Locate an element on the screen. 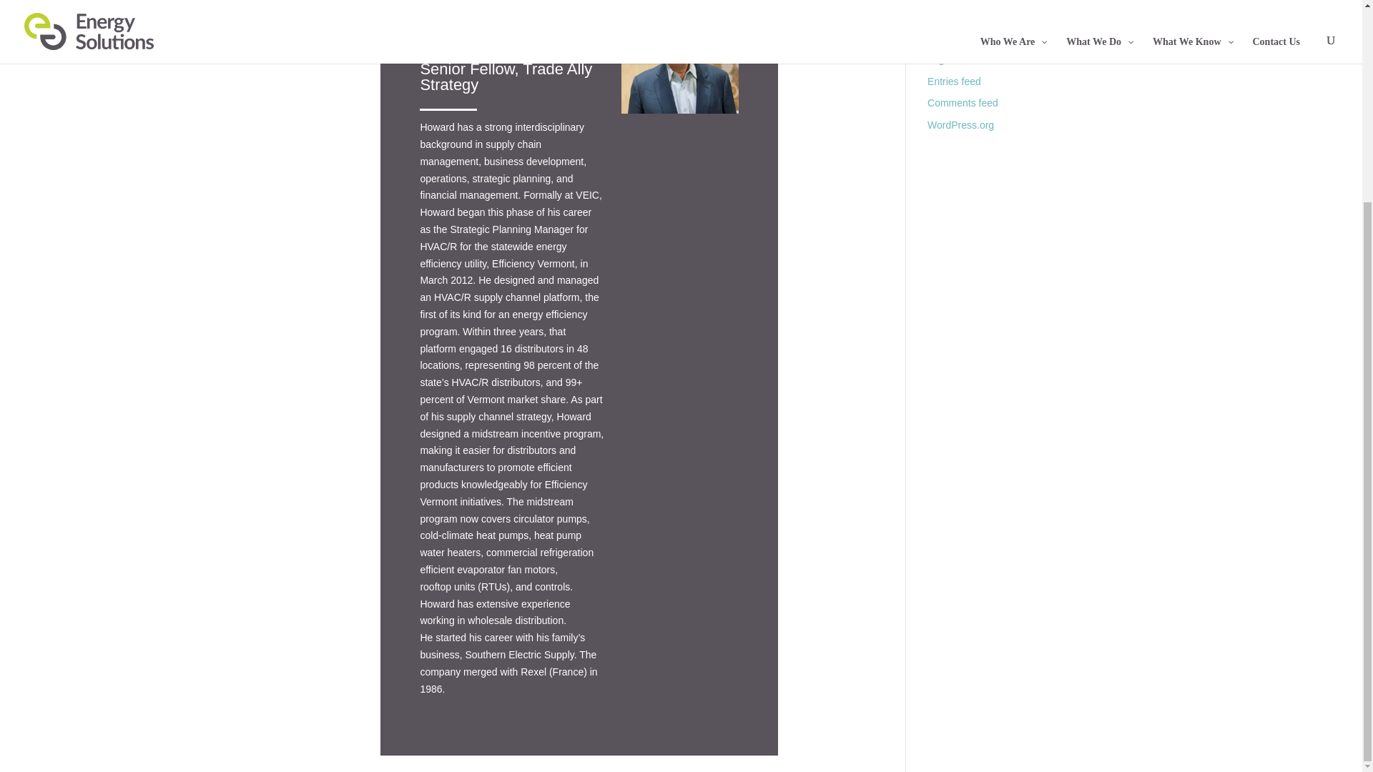 This screenshot has width=1373, height=772. Entries feed is located at coordinates (954, 81).